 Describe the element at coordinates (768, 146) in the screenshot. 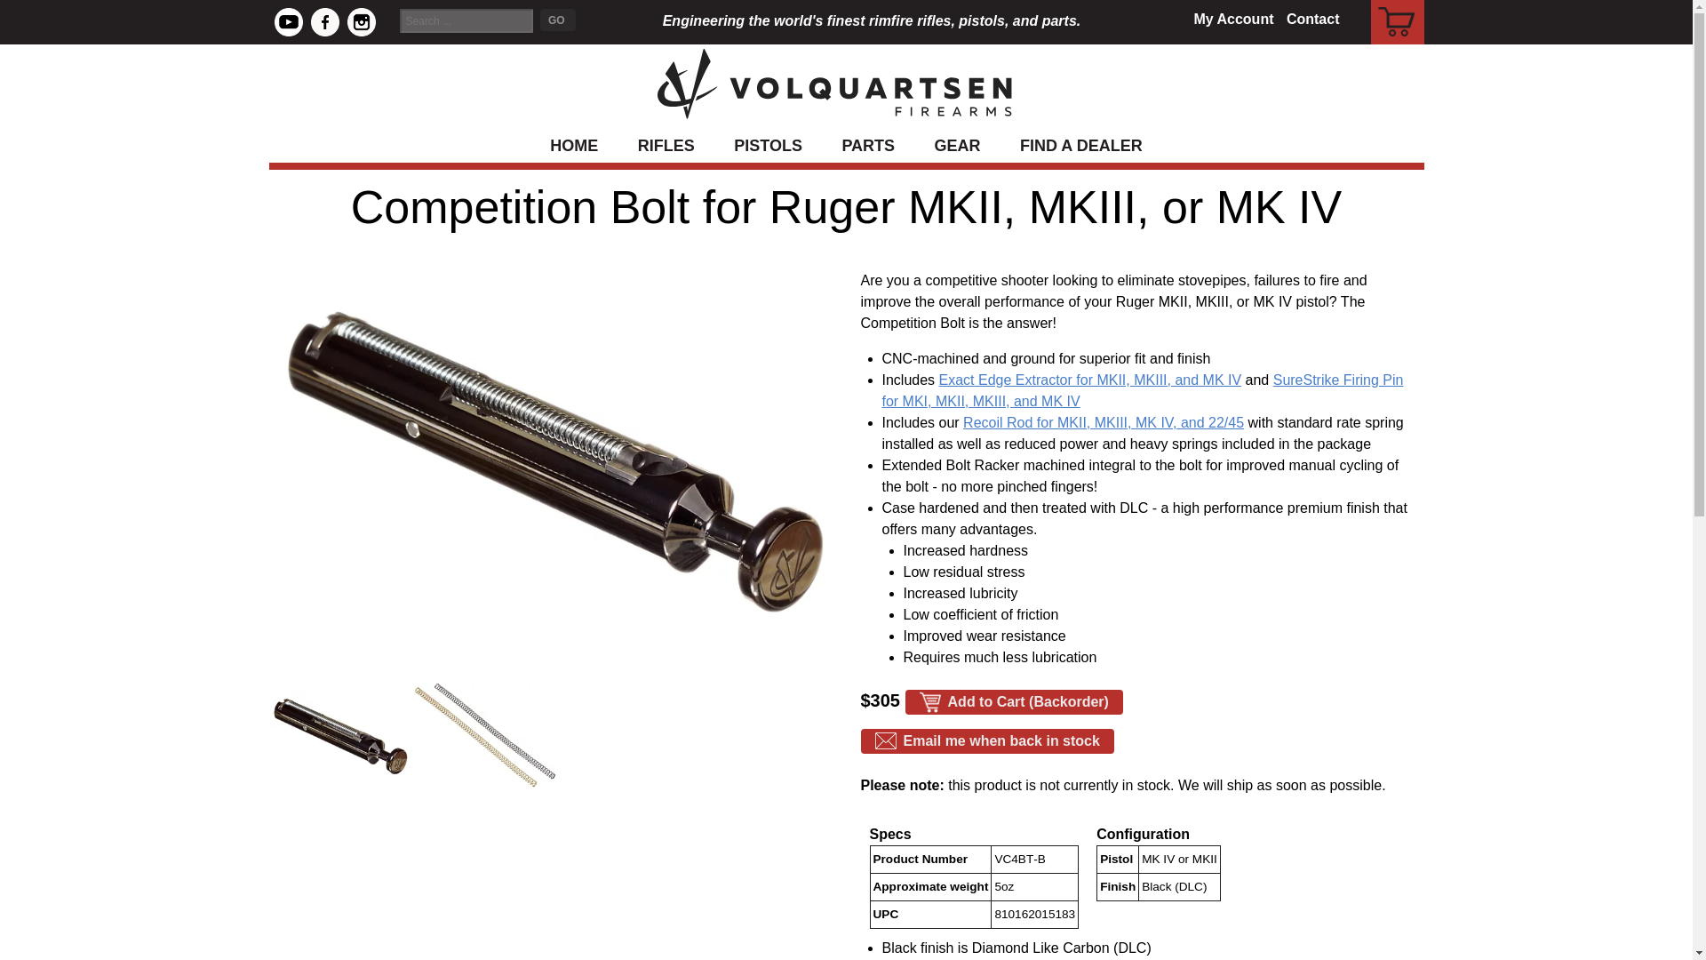

I see `PISTOLS` at that location.